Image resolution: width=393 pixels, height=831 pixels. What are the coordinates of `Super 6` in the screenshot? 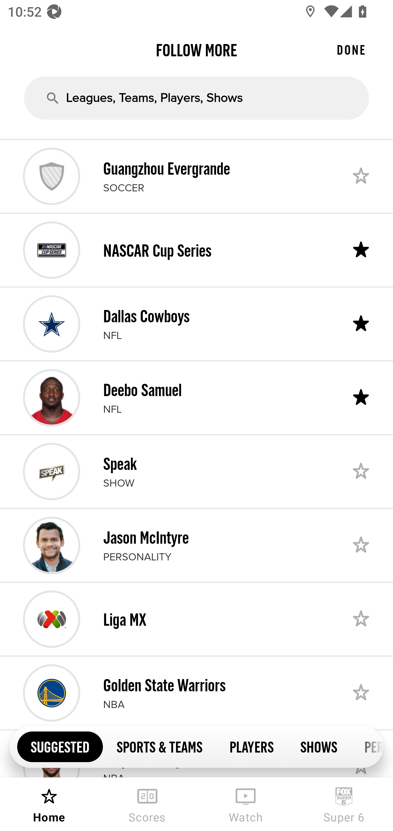 It's located at (344, 804).